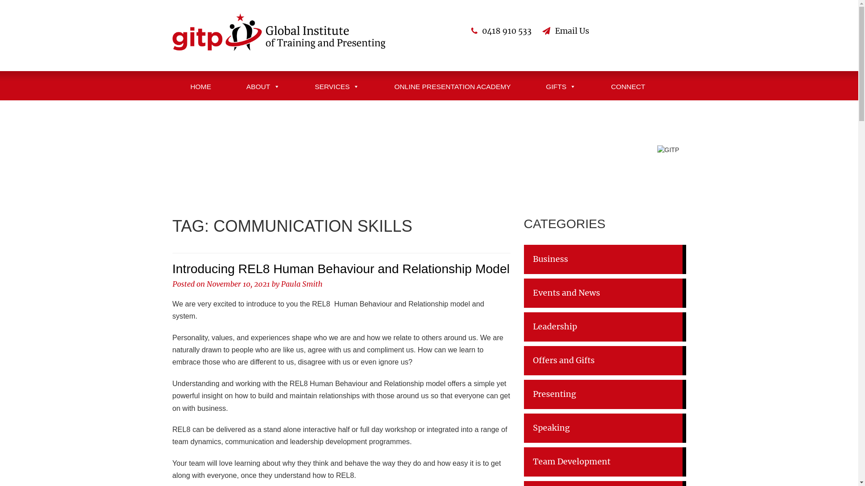  What do you see at coordinates (605, 428) in the screenshot?
I see `Speaking` at bounding box center [605, 428].